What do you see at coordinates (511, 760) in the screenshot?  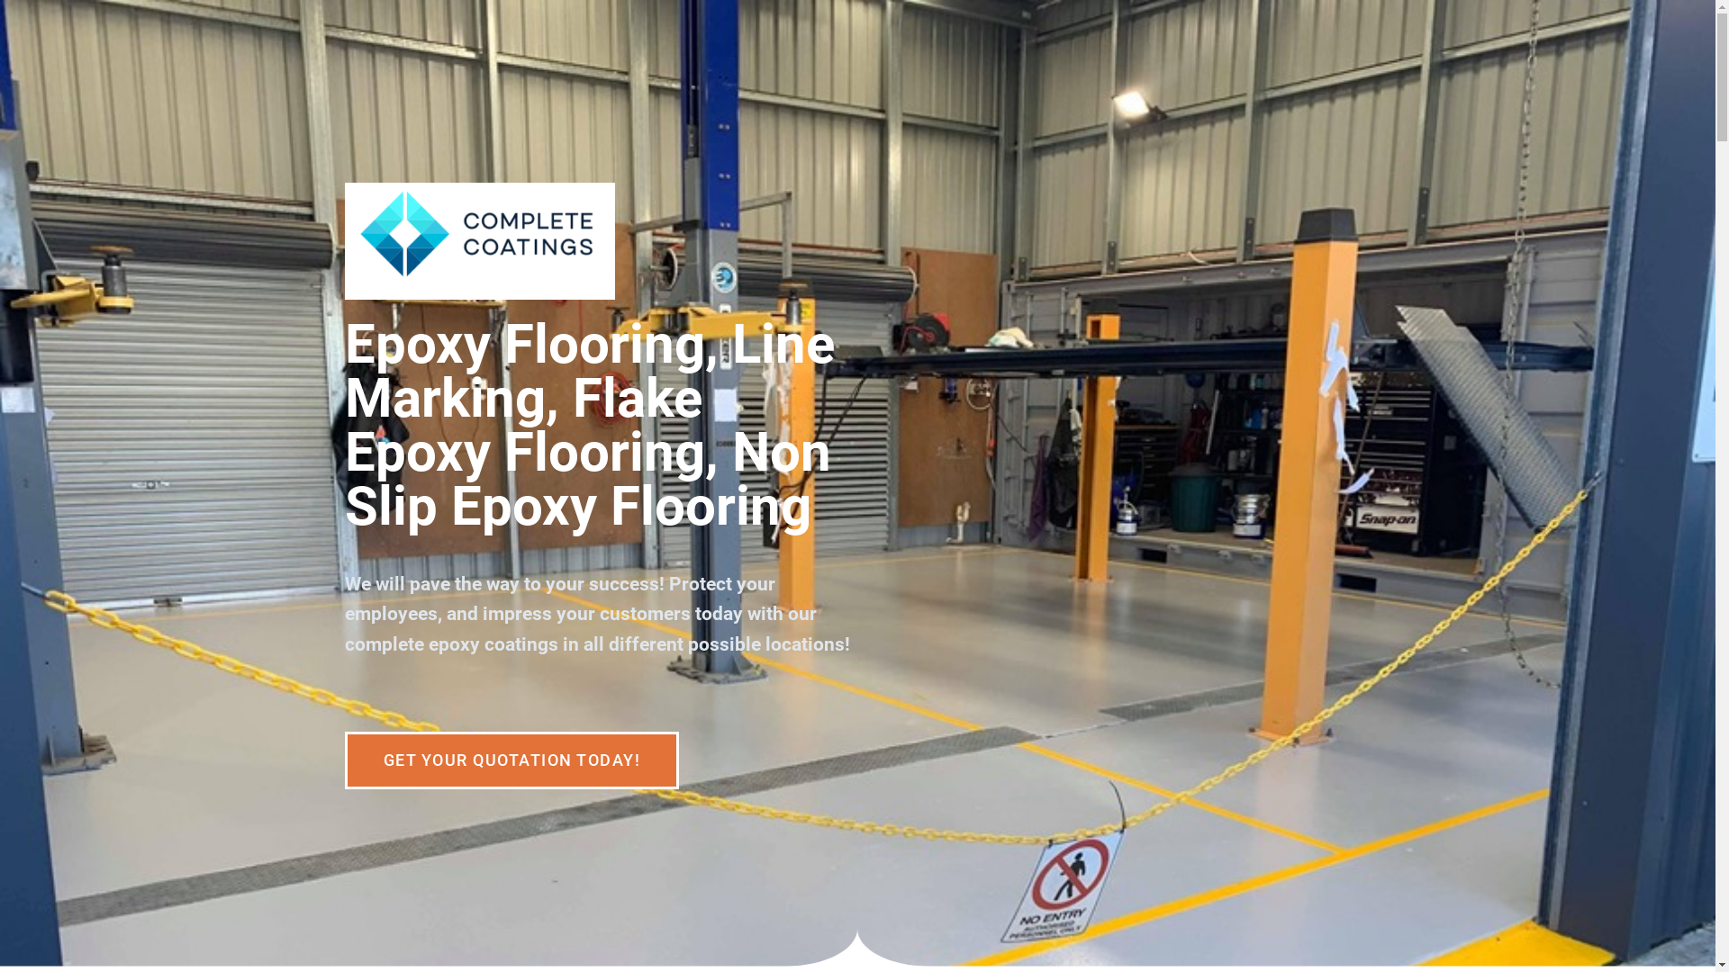 I see `GET YOUR QUOTATION TODAY!` at bounding box center [511, 760].